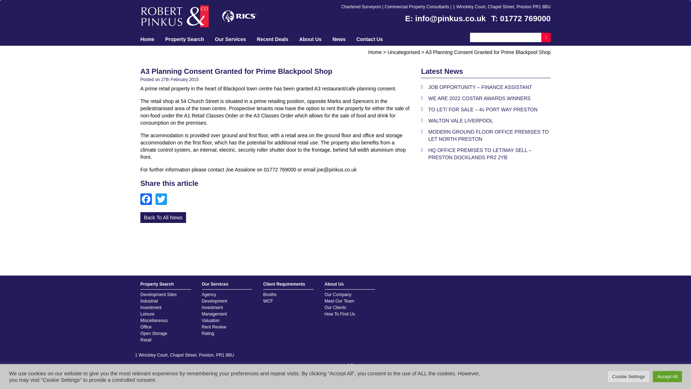 The width and height of the screenshot is (691, 389). Describe the element at coordinates (375, 52) in the screenshot. I see `Go to Pinkus.` at that location.